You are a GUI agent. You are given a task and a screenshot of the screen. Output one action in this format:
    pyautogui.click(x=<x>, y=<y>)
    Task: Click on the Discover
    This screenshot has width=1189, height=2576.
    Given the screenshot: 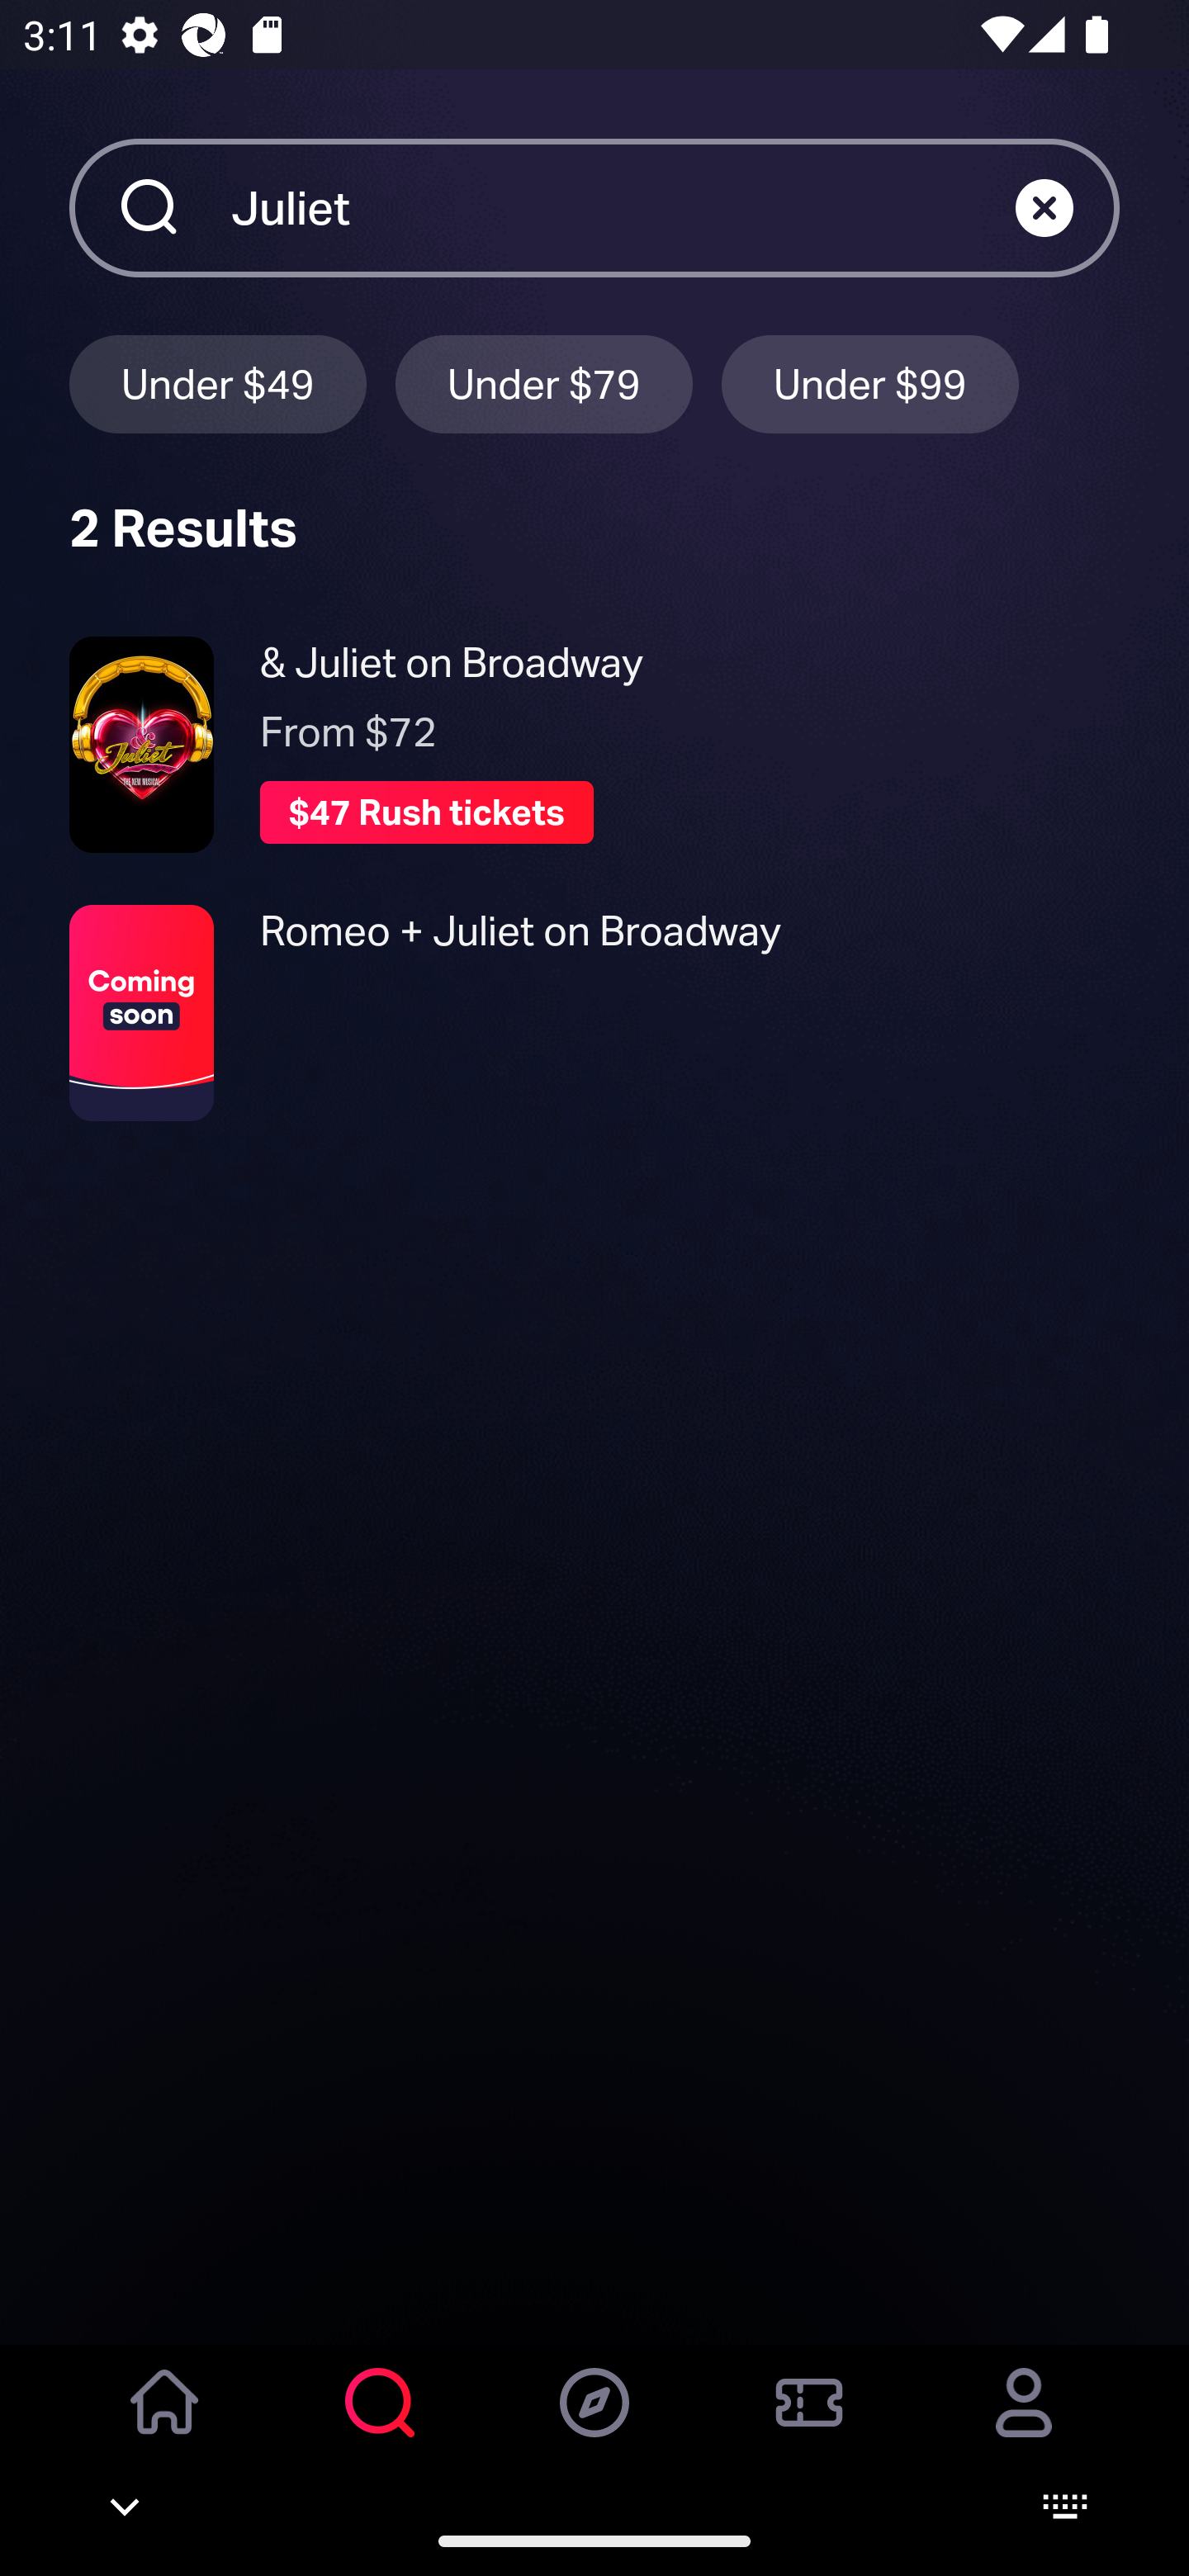 What is the action you would take?
    pyautogui.click(x=594, y=2425)
    